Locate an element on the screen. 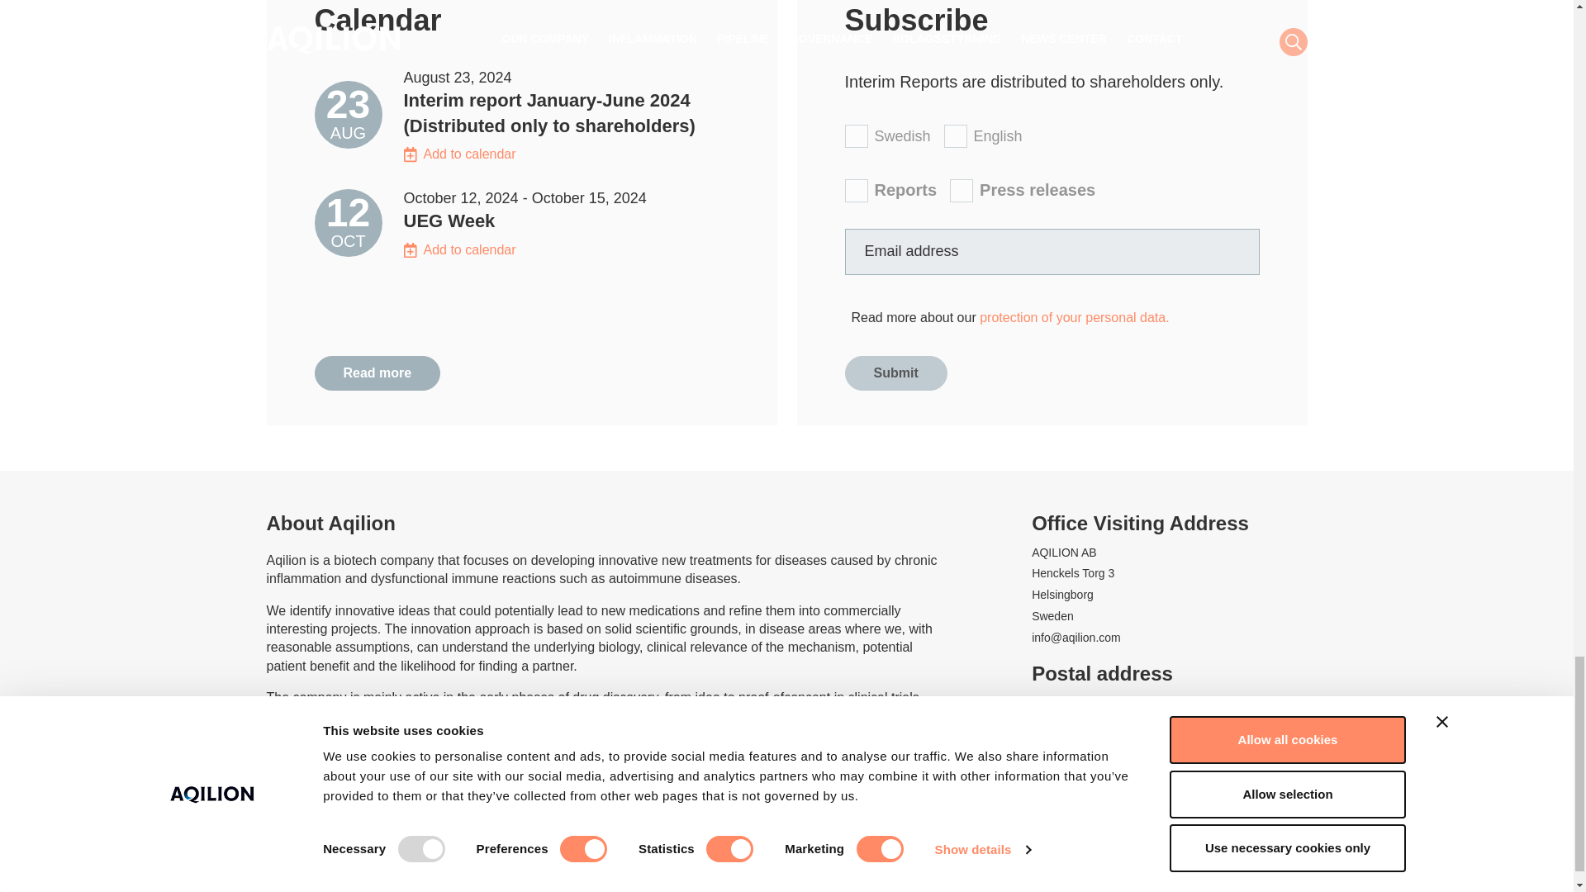  prm is located at coordinates (962, 191).